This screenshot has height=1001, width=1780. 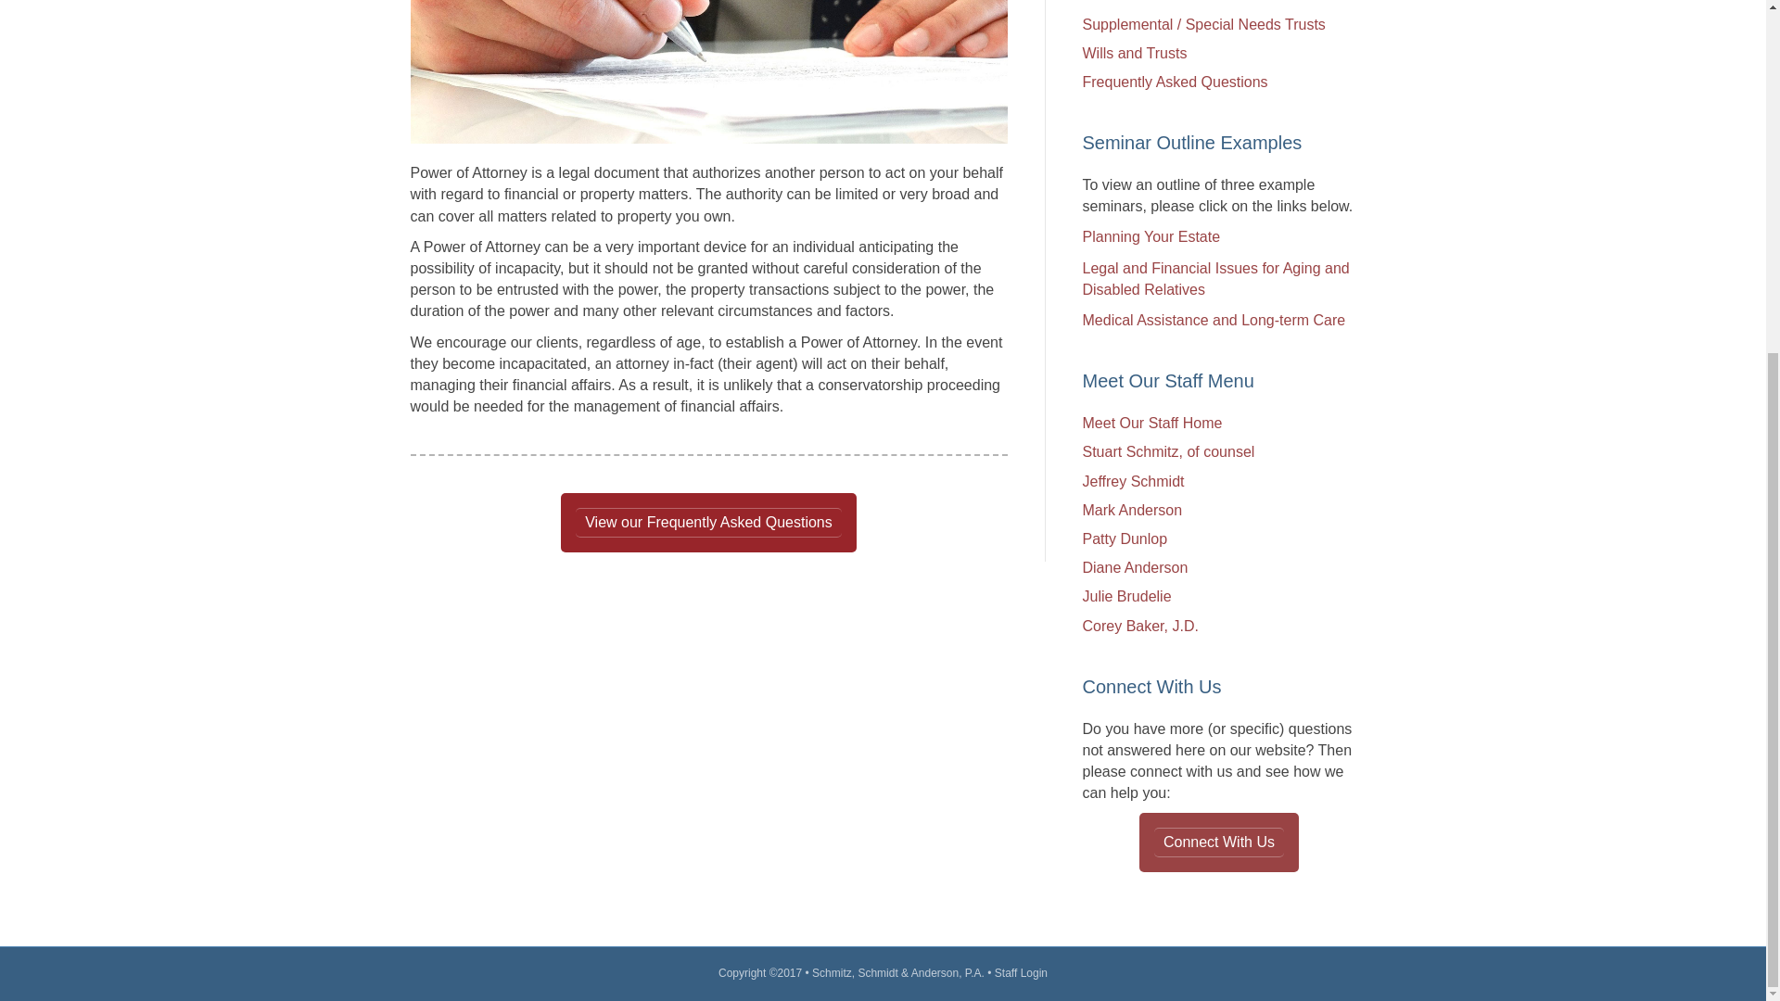 What do you see at coordinates (1168, 451) in the screenshot?
I see `Stuart Schmitz, of counsel` at bounding box center [1168, 451].